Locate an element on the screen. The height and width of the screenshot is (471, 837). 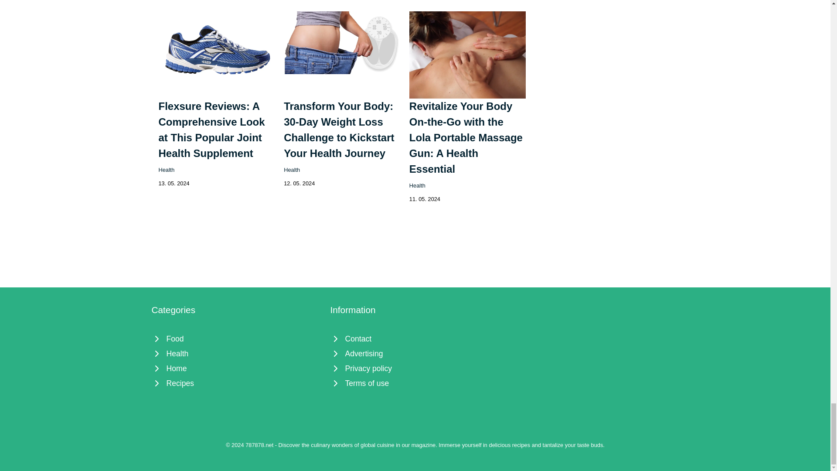
Health is located at coordinates (417, 185).